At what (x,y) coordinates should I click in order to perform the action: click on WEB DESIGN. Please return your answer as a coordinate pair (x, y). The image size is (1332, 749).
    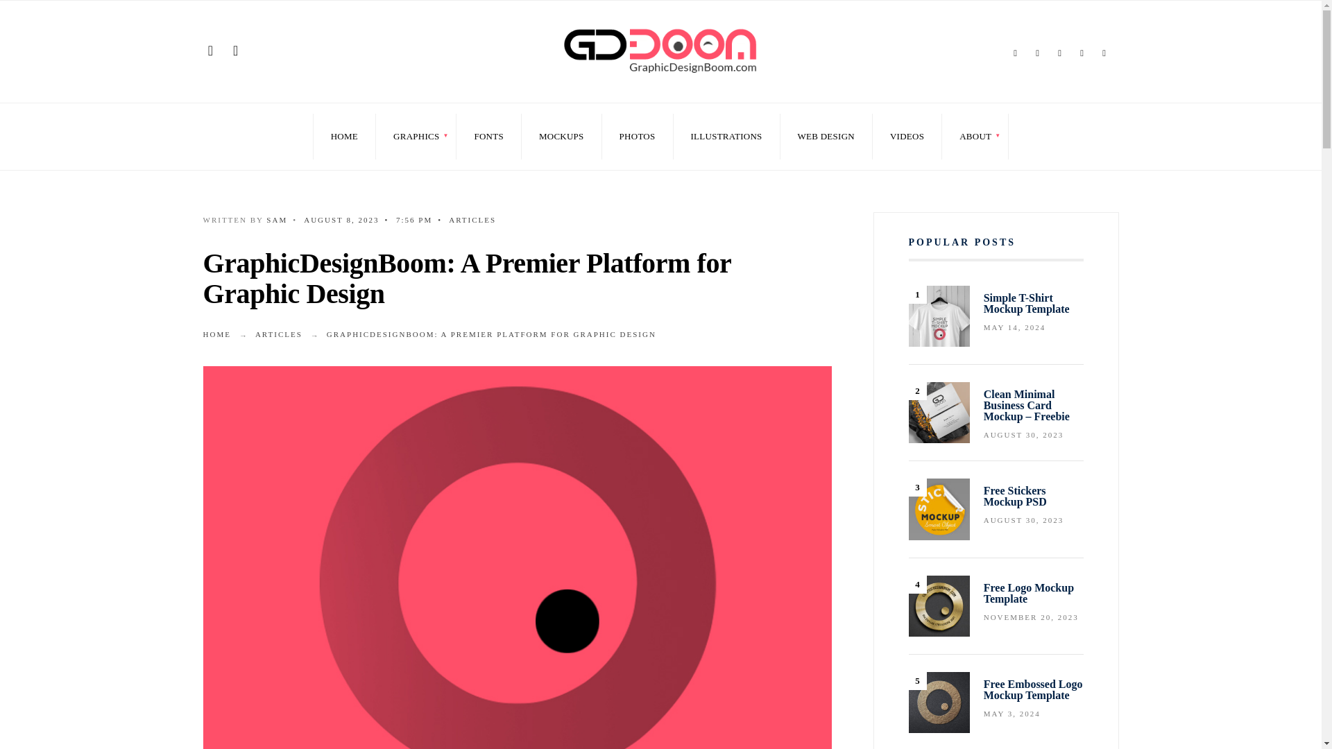
    Looking at the image, I should click on (826, 137).